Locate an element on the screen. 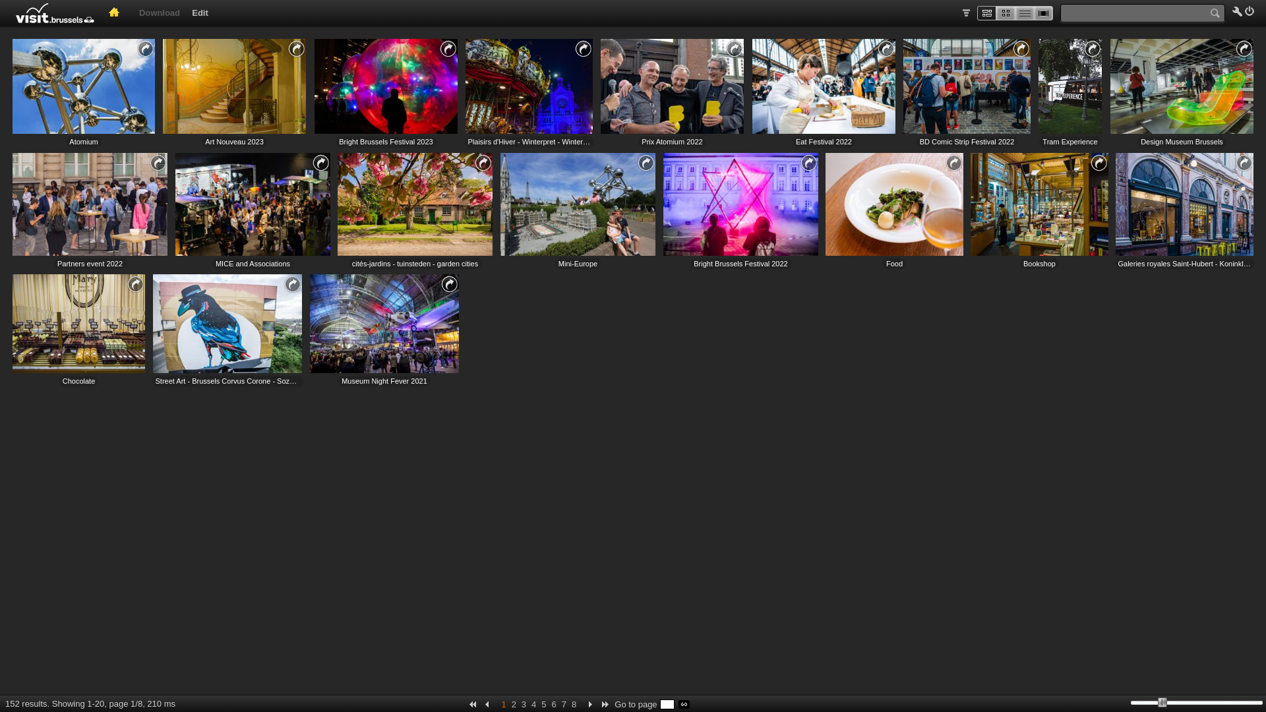 The width and height of the screenshot is (1266, 712). Show content is located at coordinates (297, 49).